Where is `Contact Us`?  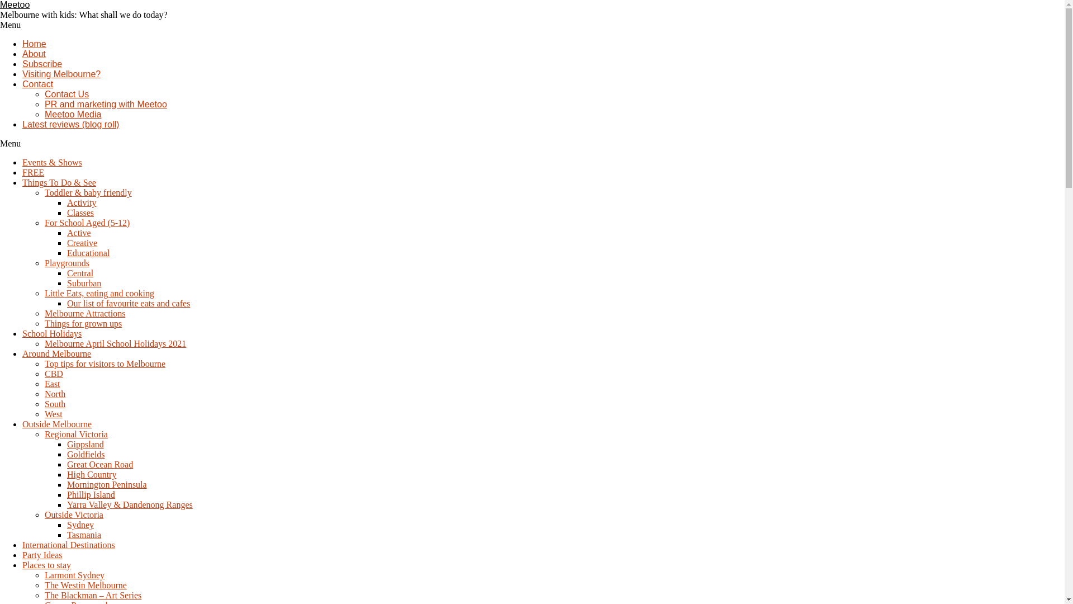
Contact Us is located at coordinates (67, 94).